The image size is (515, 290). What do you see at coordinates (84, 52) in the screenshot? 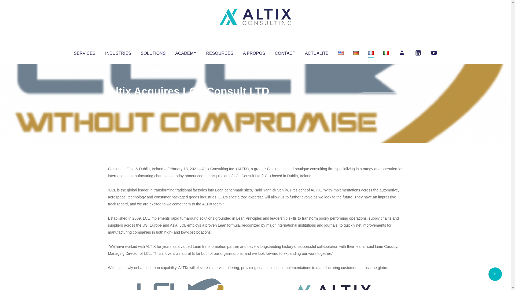
I see `SERVICES` at bounding box center [84, 52].